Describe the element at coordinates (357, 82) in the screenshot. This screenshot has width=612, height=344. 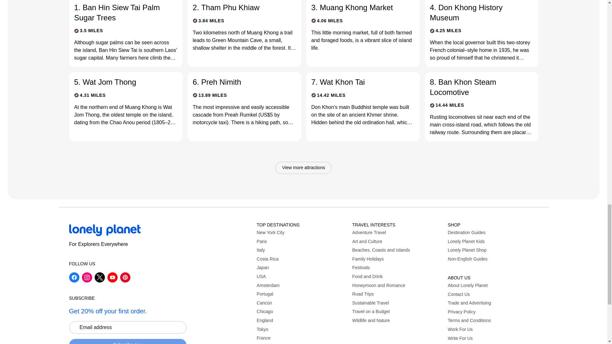
I see `7. Wat Khon Tai` at that location.